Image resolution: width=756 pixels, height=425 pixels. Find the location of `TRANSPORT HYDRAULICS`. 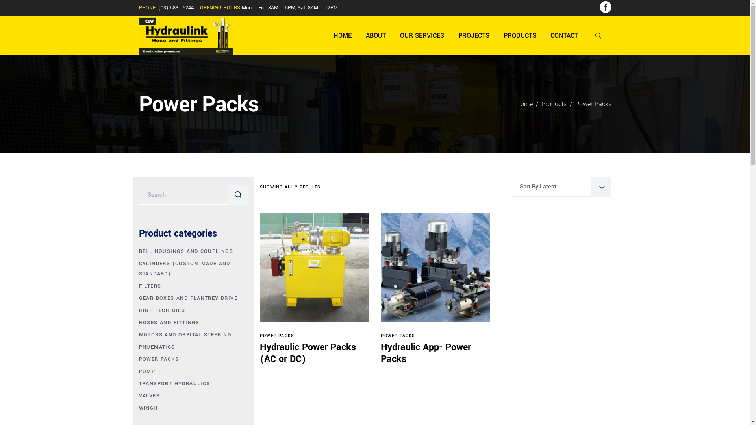

TRANSPORT HYDRAULICS is located at coordinates (177, 384).